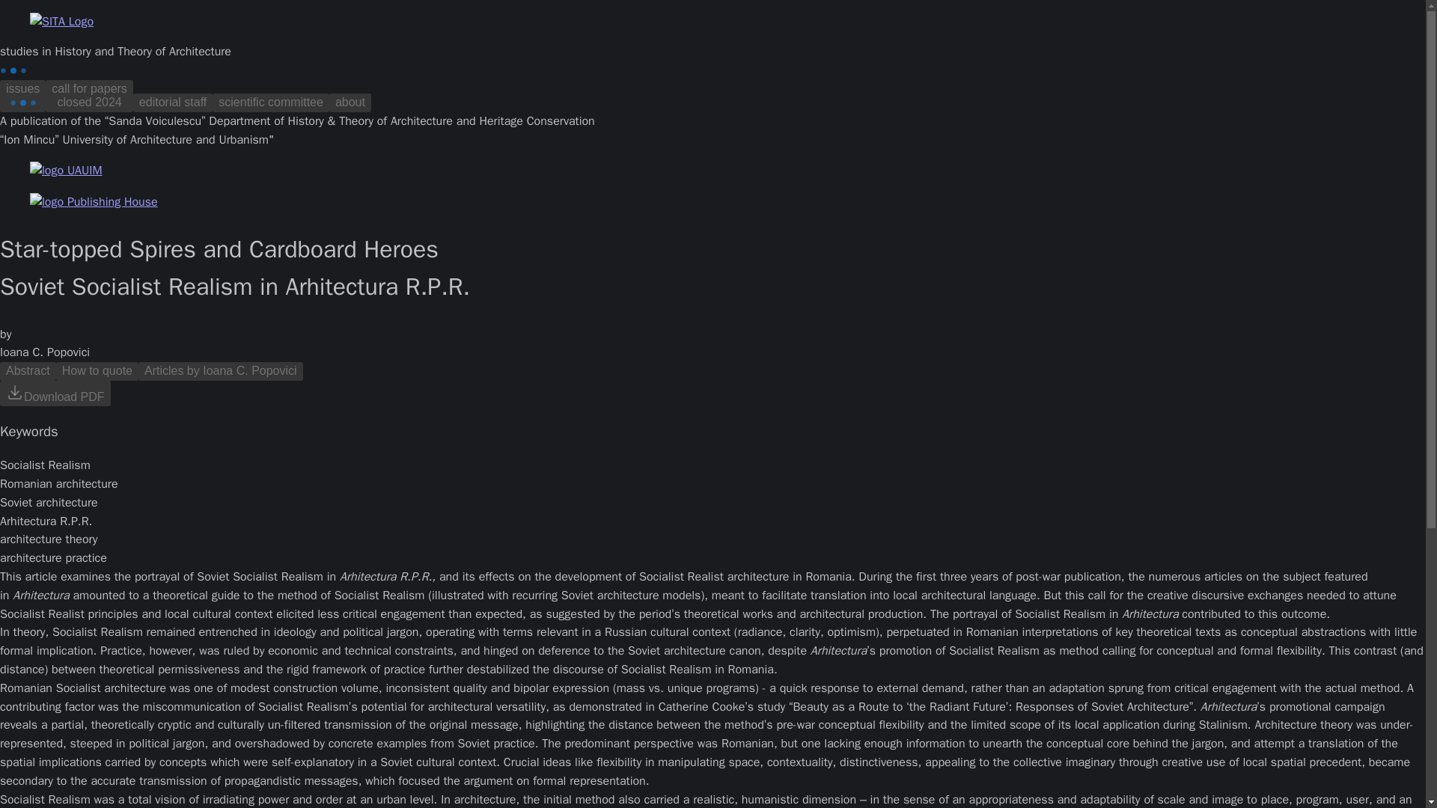 Image resolution: width=1437 pixels, height=808 pixels. I want to click on Download PDF, so click(220, 370).